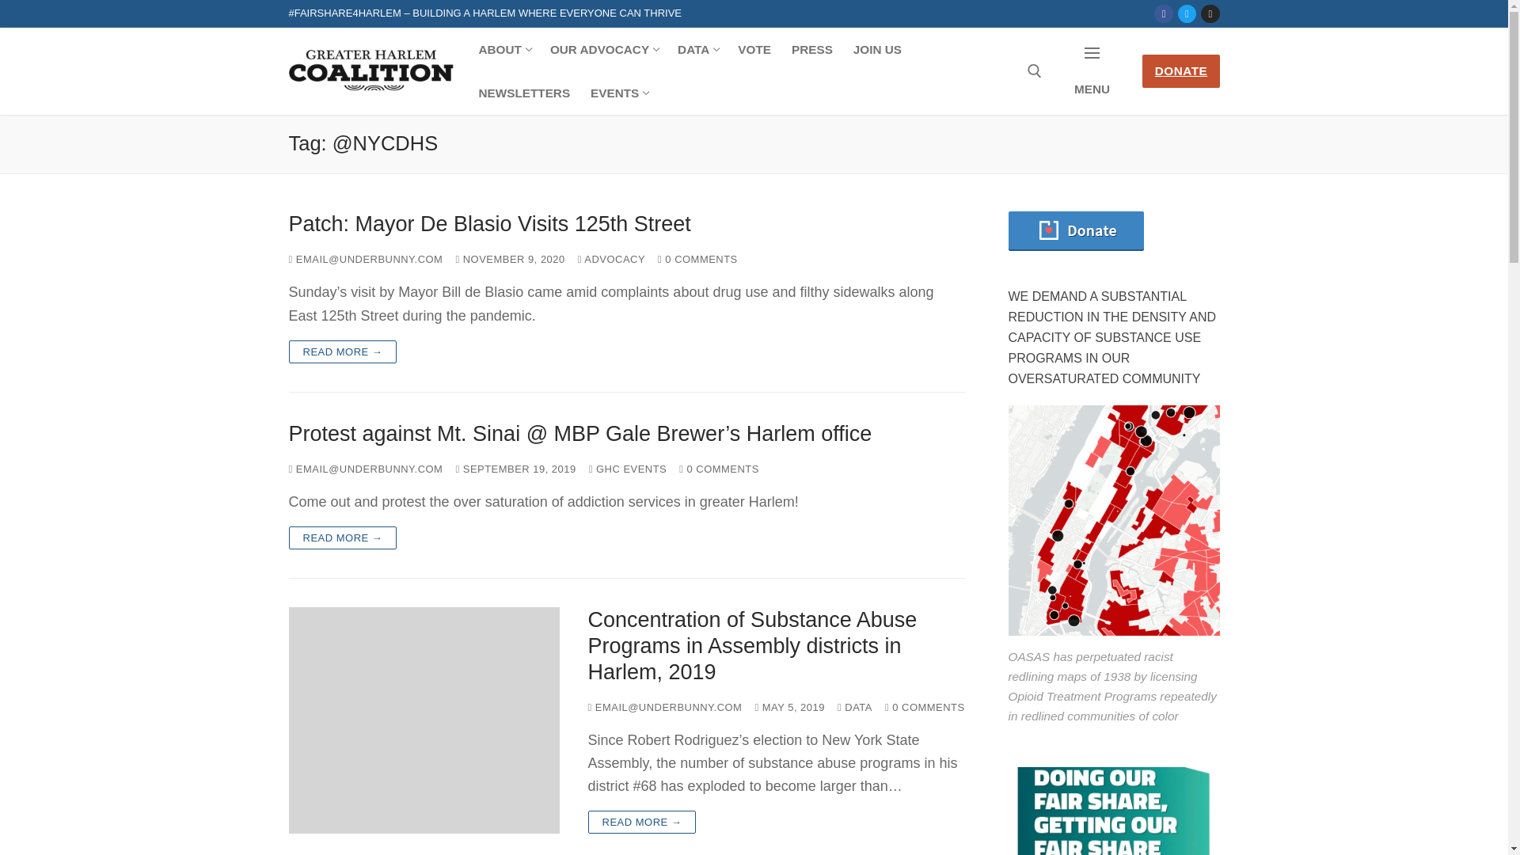  I want to click on JOIN US, so click(618, 92).